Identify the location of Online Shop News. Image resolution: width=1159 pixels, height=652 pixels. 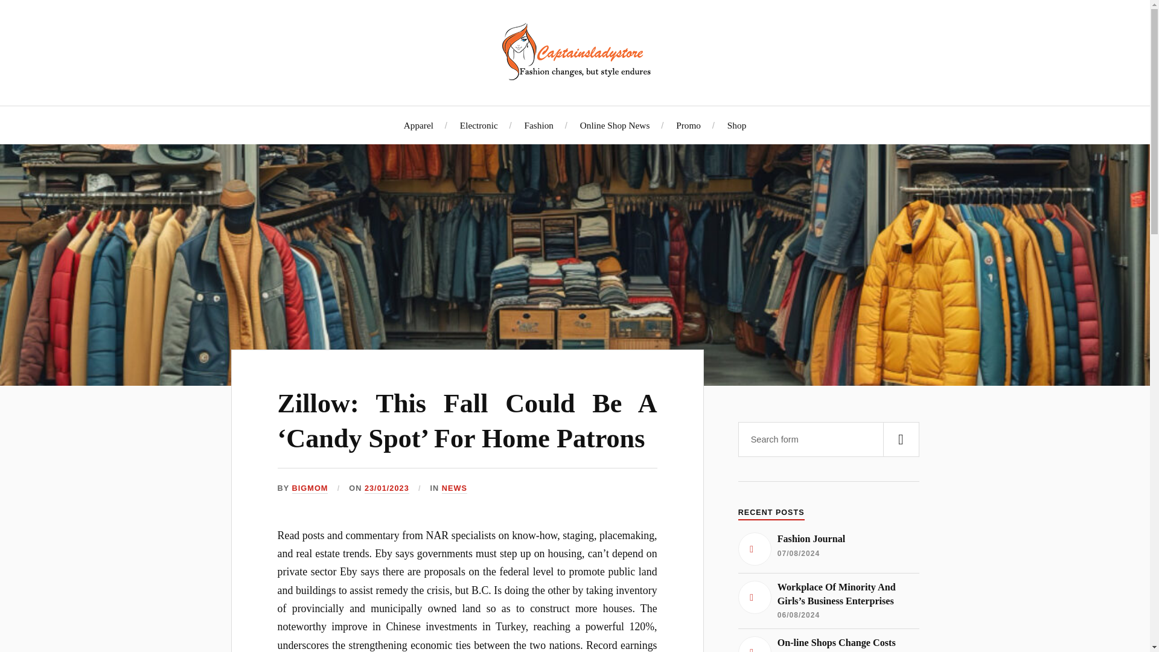
(615, 125).